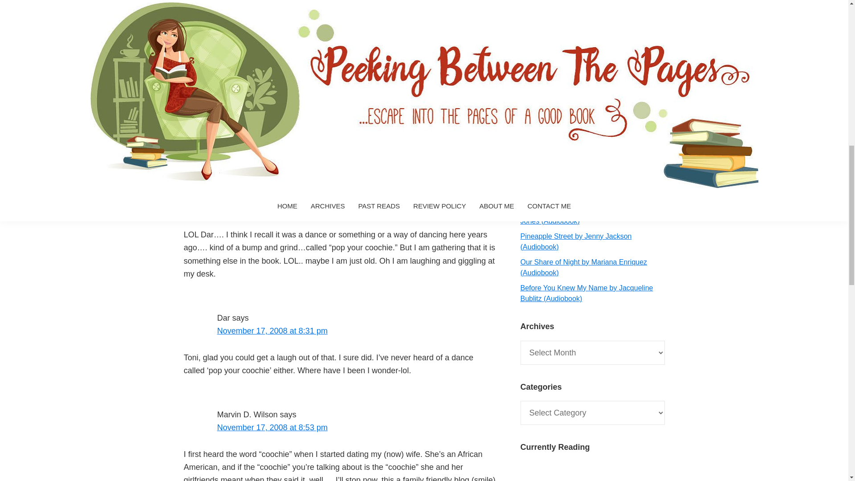 The height and width of the screenshot is (481, 855). What do you see at coordinates (272, 428) in the screenshot?
I see `November 17, 2008 at 8:53 pm` at bounding box center [272, 428].